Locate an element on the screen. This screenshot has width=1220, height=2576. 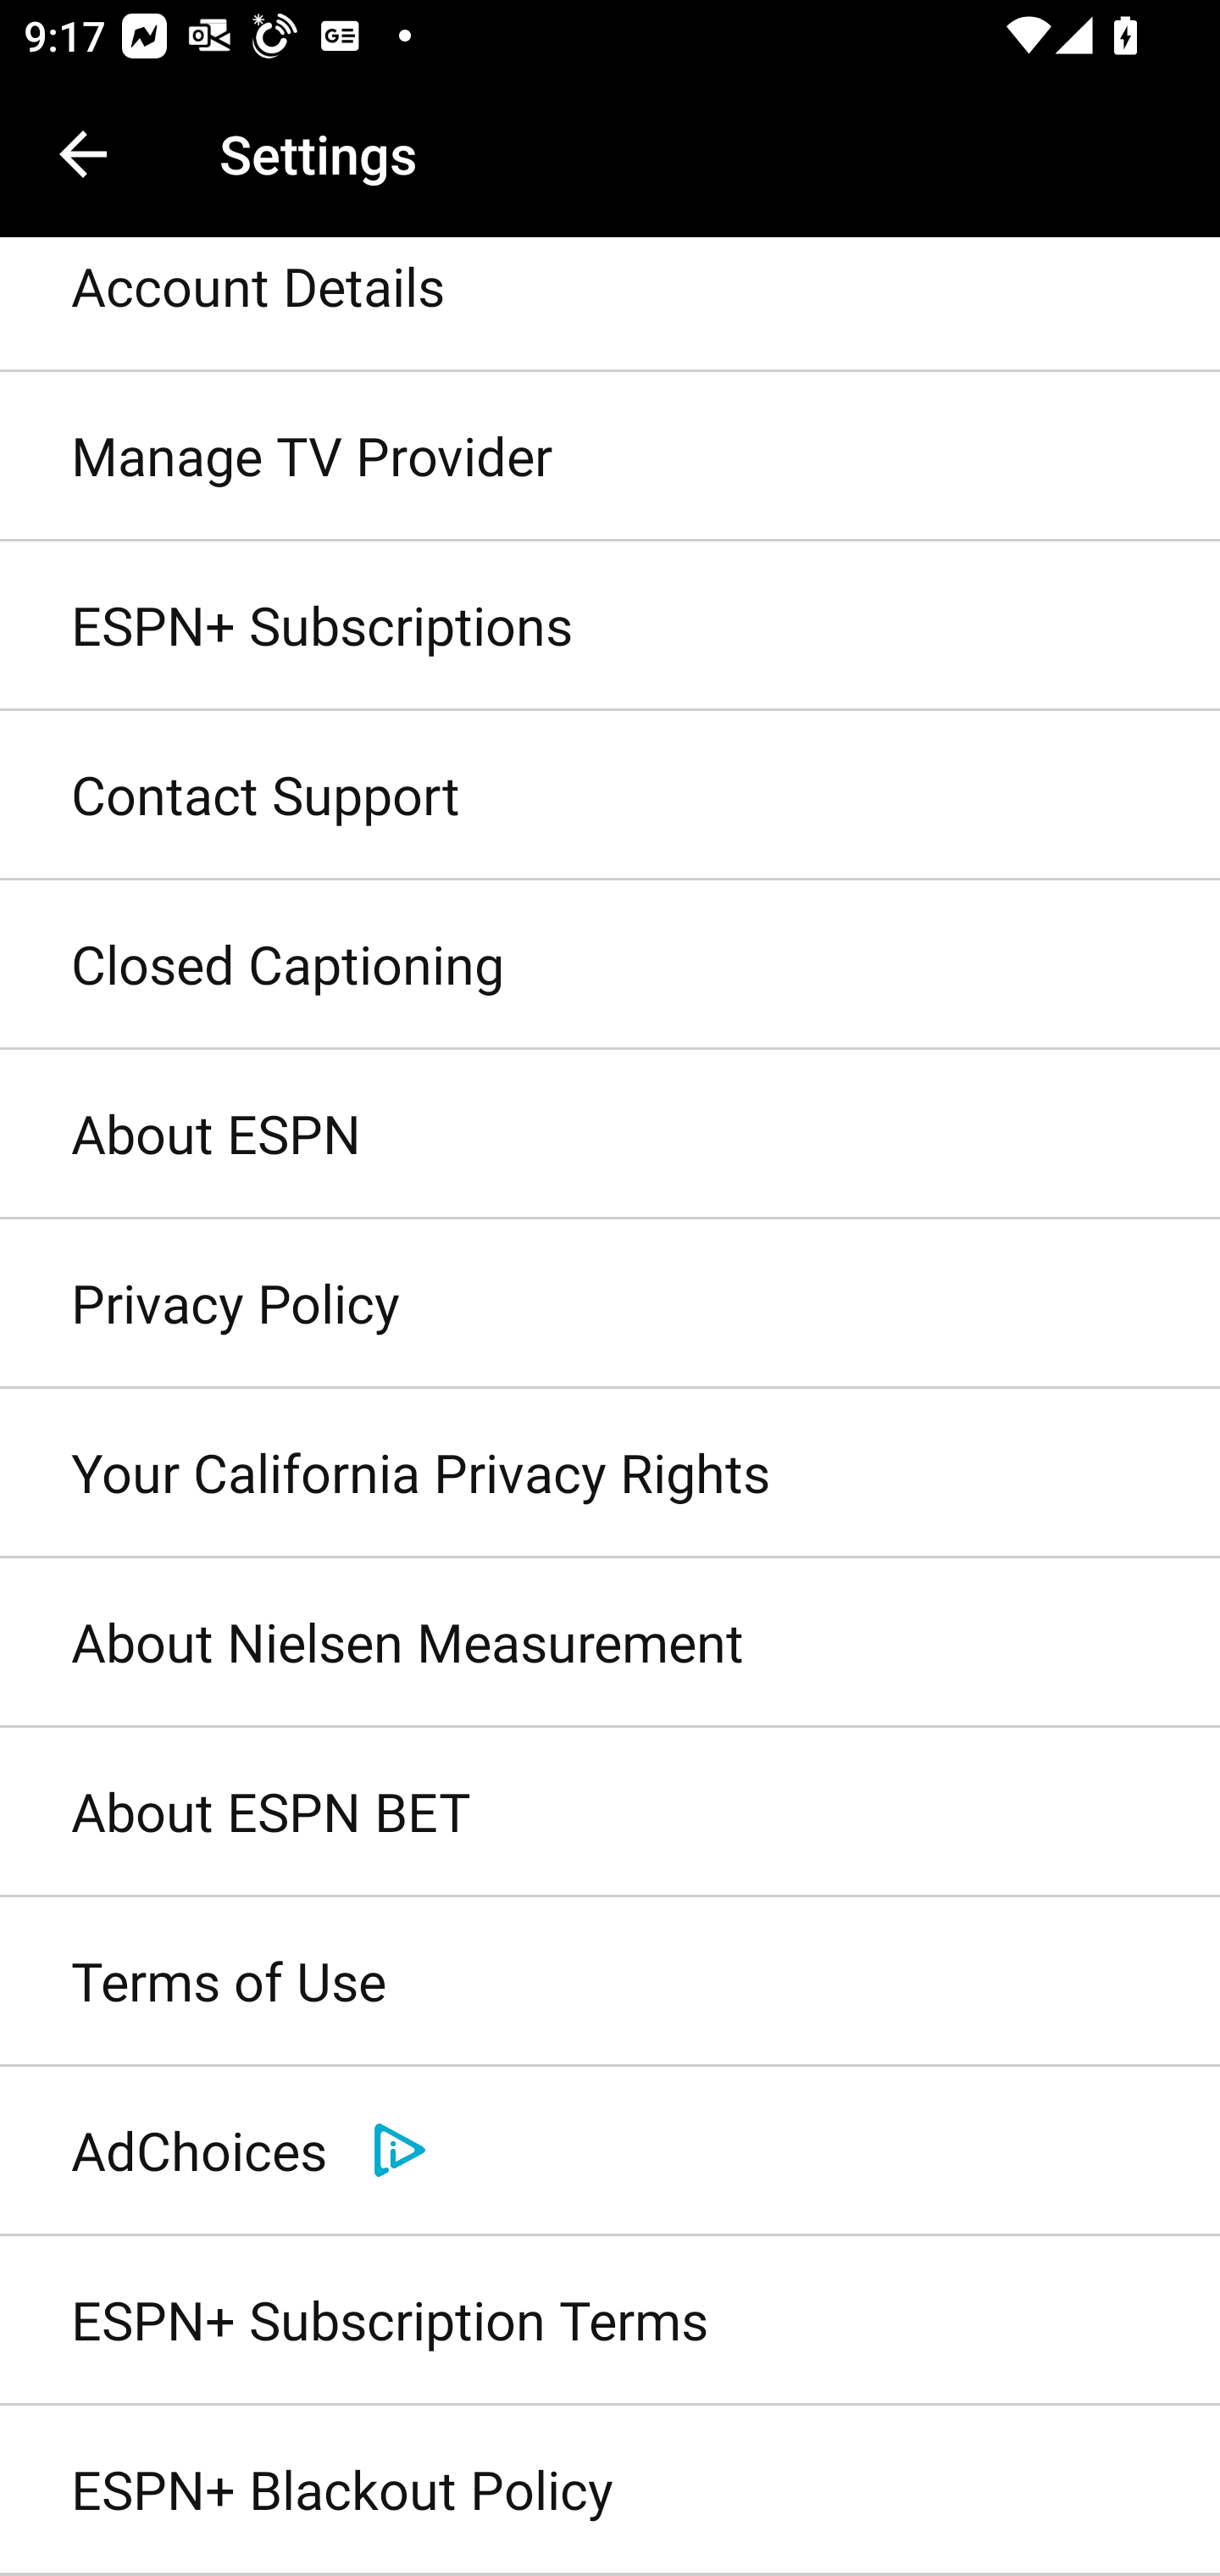
Manage TV Provider is located at coordinates (610, 457).